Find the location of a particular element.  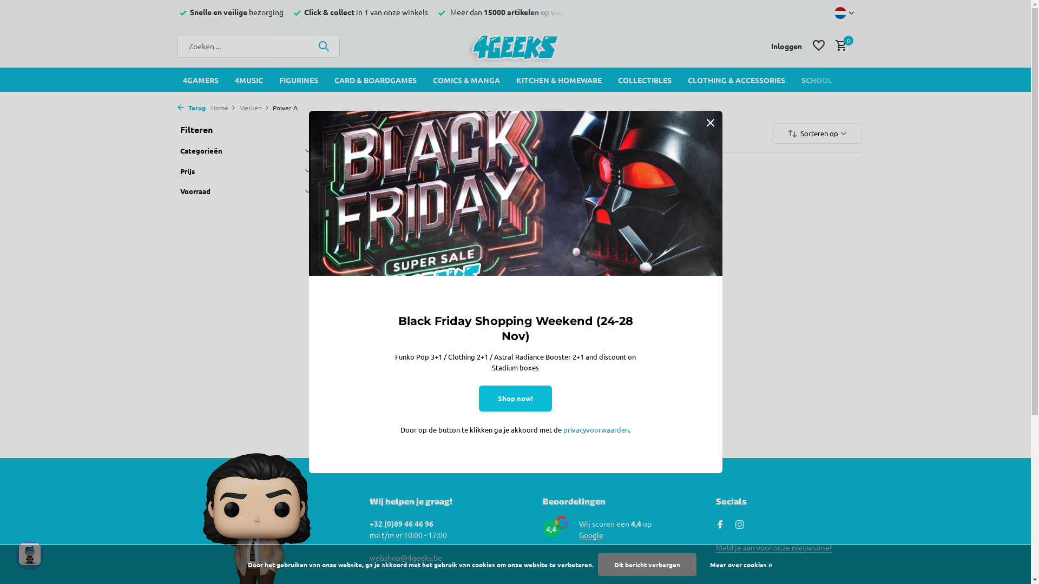

SCHOOL is located at coordinates (816, 80).